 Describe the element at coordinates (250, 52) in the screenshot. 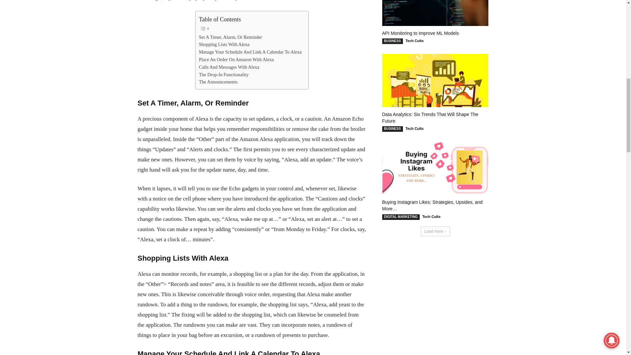

I see `Manage Your Schedule And Link A Calendar To Alexa` at that location.